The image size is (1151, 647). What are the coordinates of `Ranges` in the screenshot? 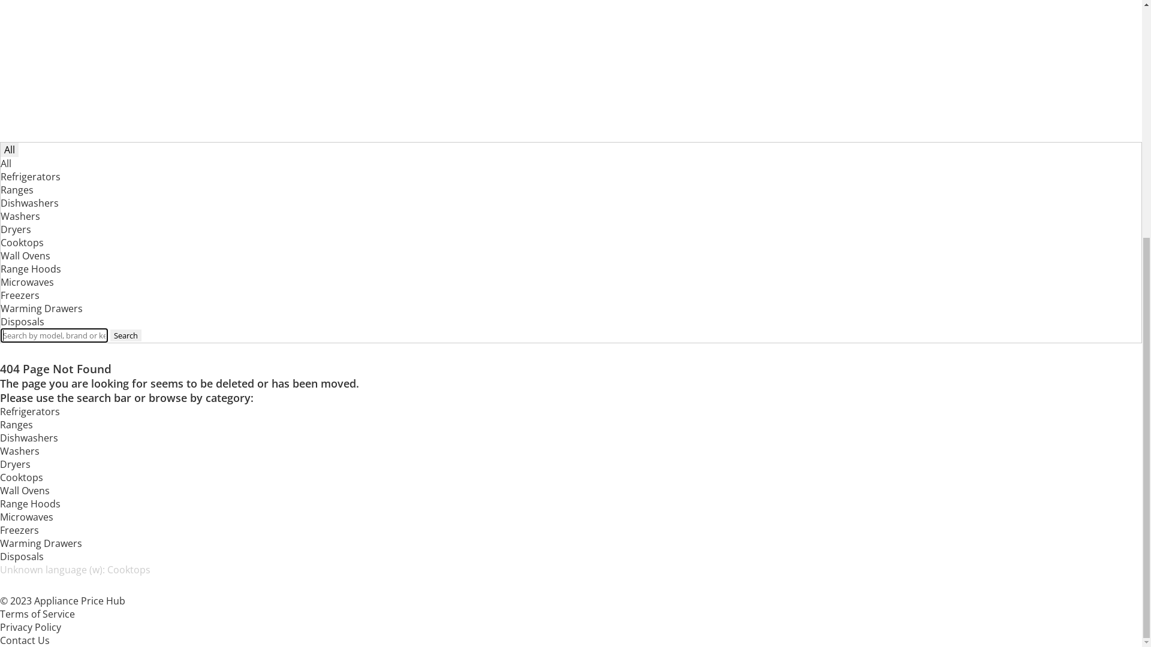 It's located at (17, 560).